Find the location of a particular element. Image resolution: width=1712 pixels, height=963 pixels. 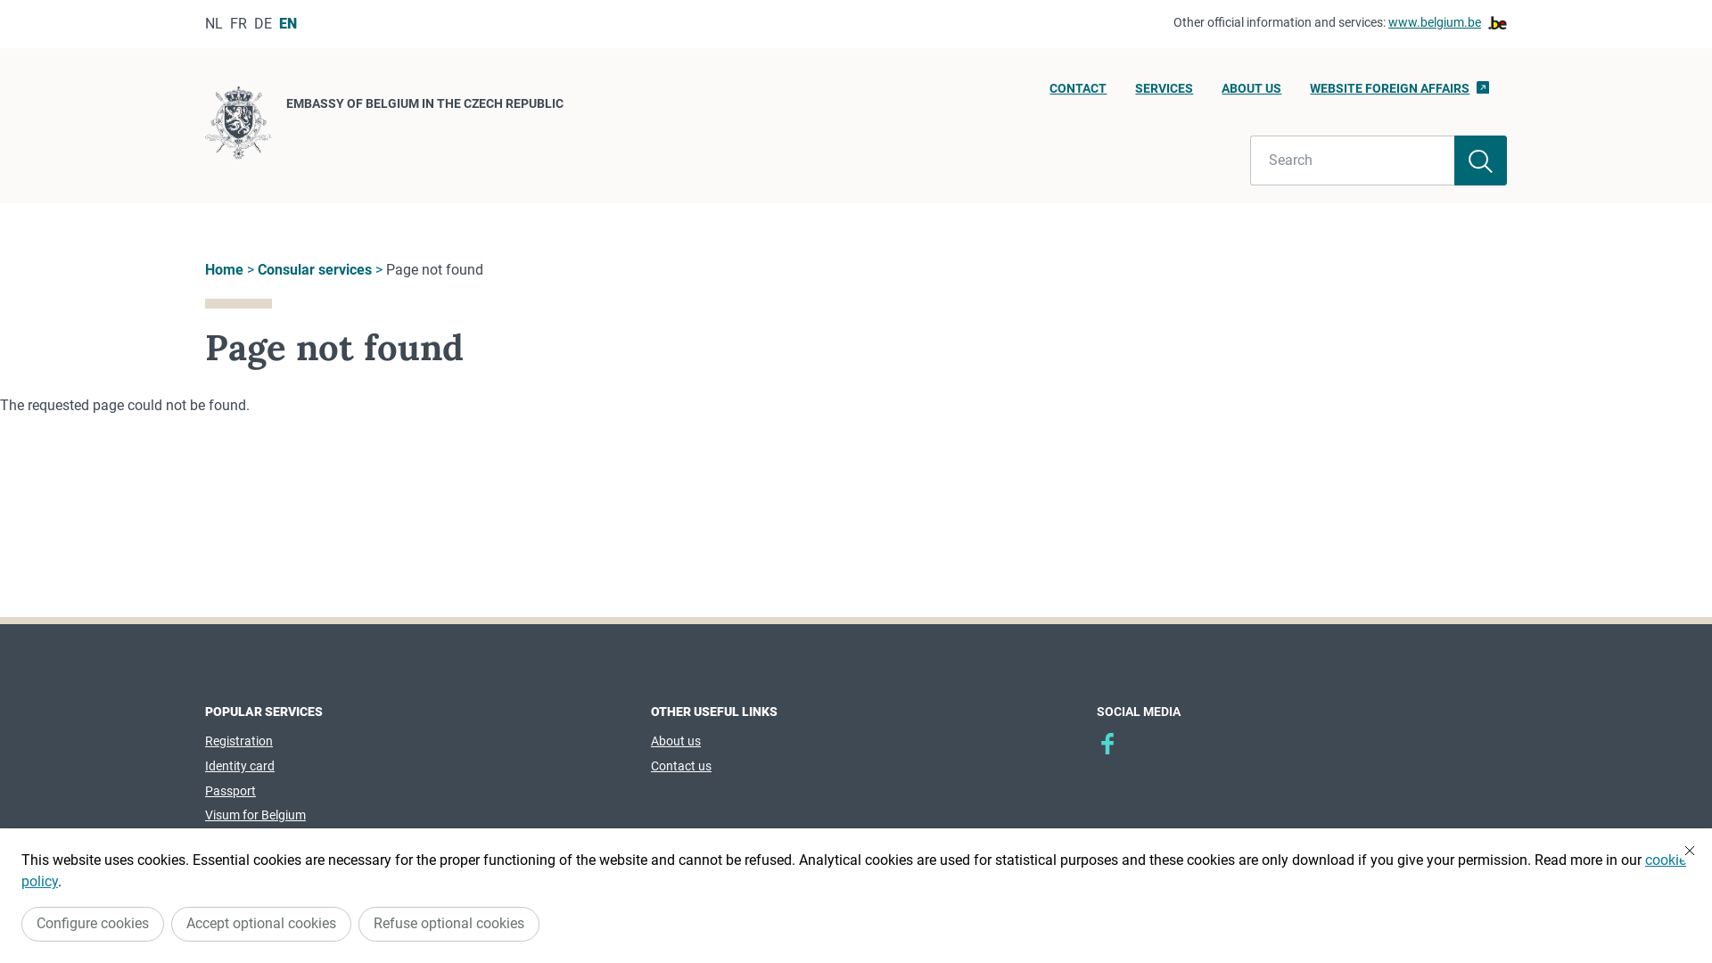

www.belgium.be is located at coordinates (1448, 23).